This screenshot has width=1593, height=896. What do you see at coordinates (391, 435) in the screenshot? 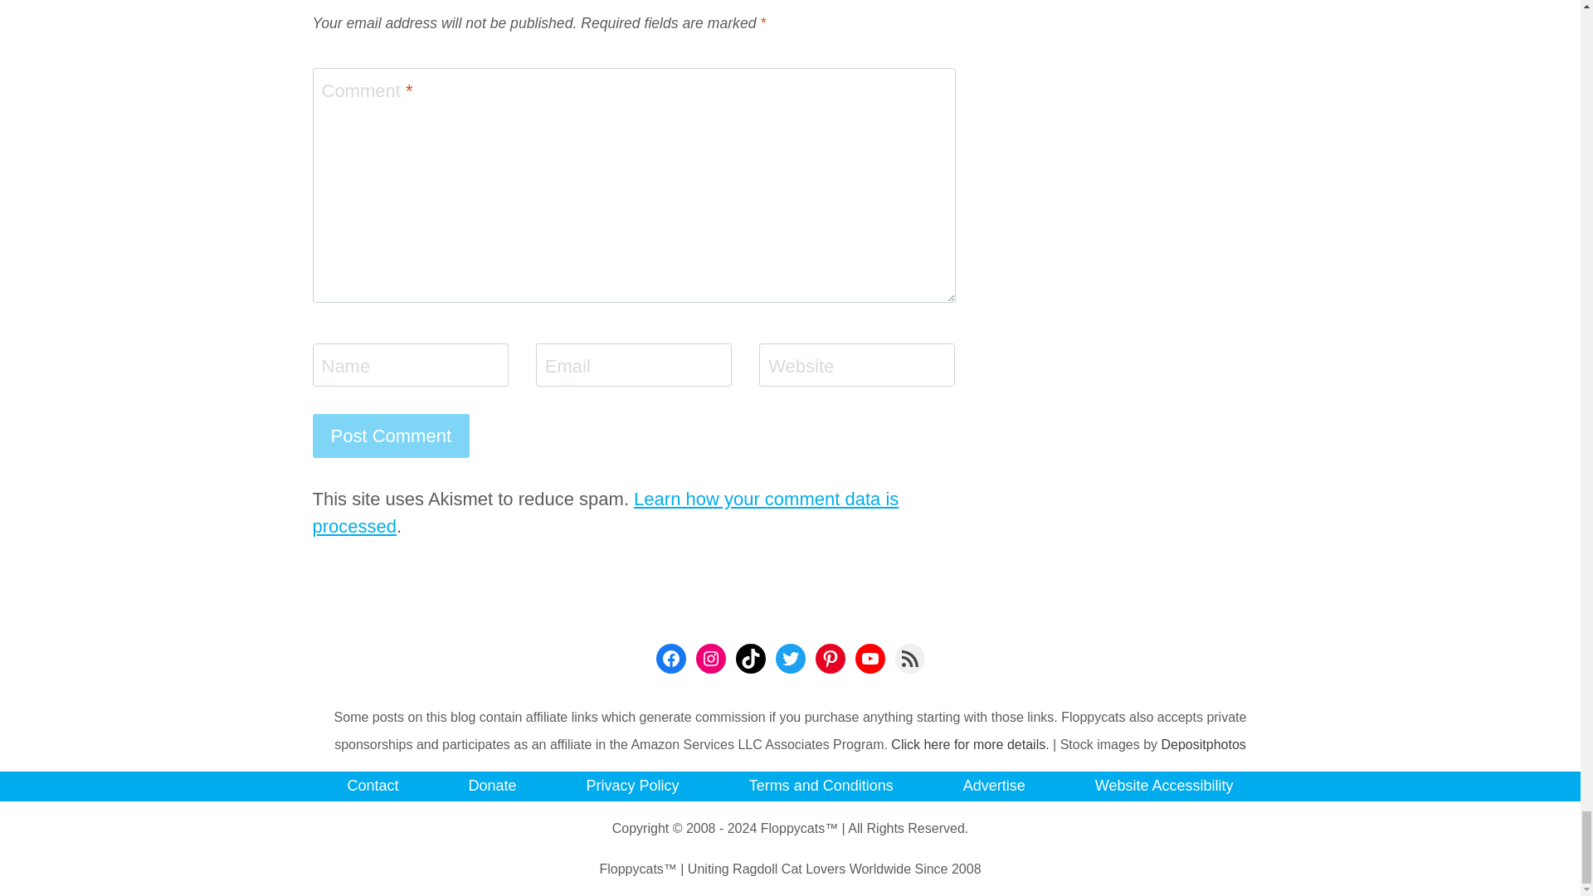
I see `Post Comment` at bounding box center [391, 435].